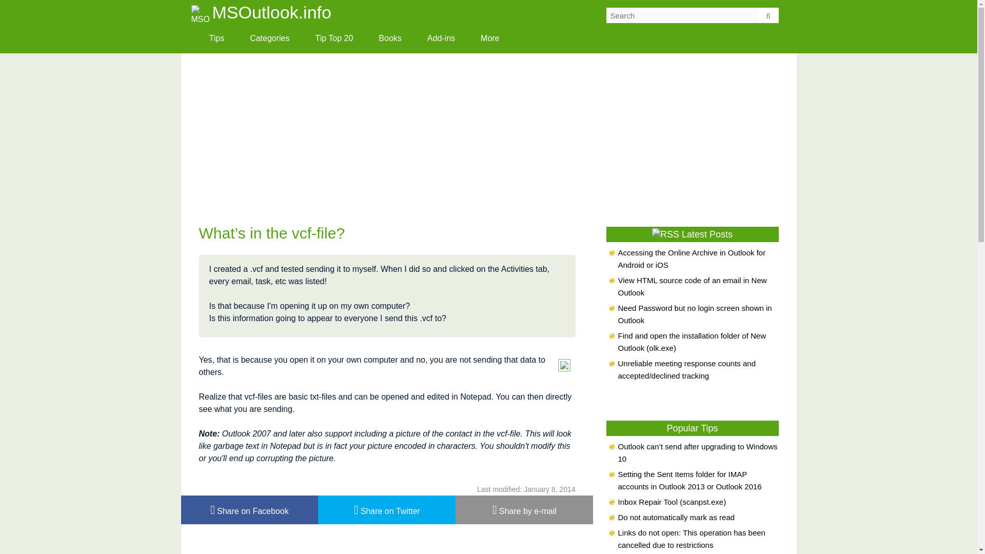  Describe the element at coordinates (691, 259) in the screenshot. I see `Accessing the Online Archive in Outlook for Android or iOS` at that location.